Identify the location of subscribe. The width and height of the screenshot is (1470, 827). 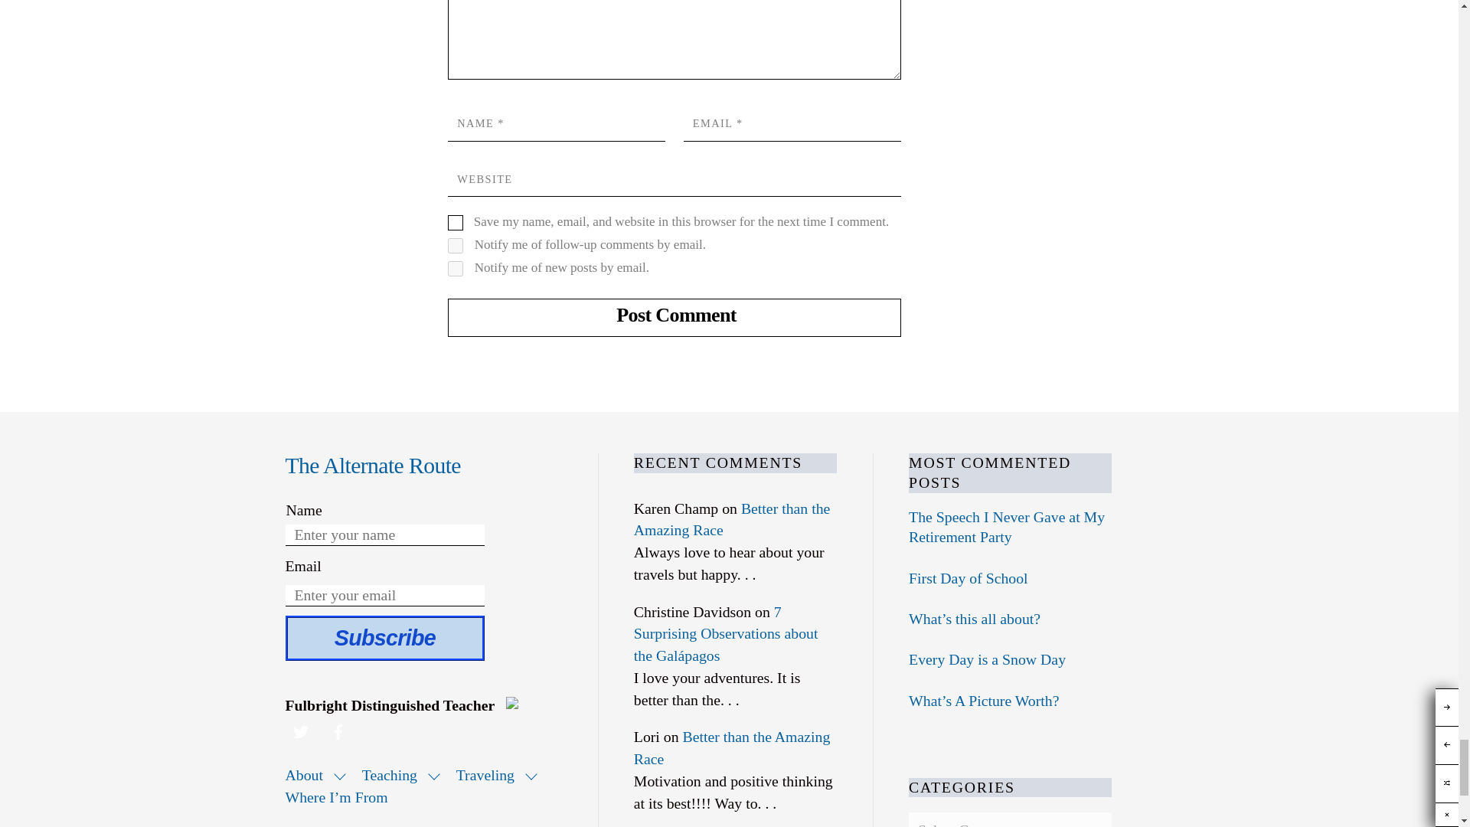
(455, 268).